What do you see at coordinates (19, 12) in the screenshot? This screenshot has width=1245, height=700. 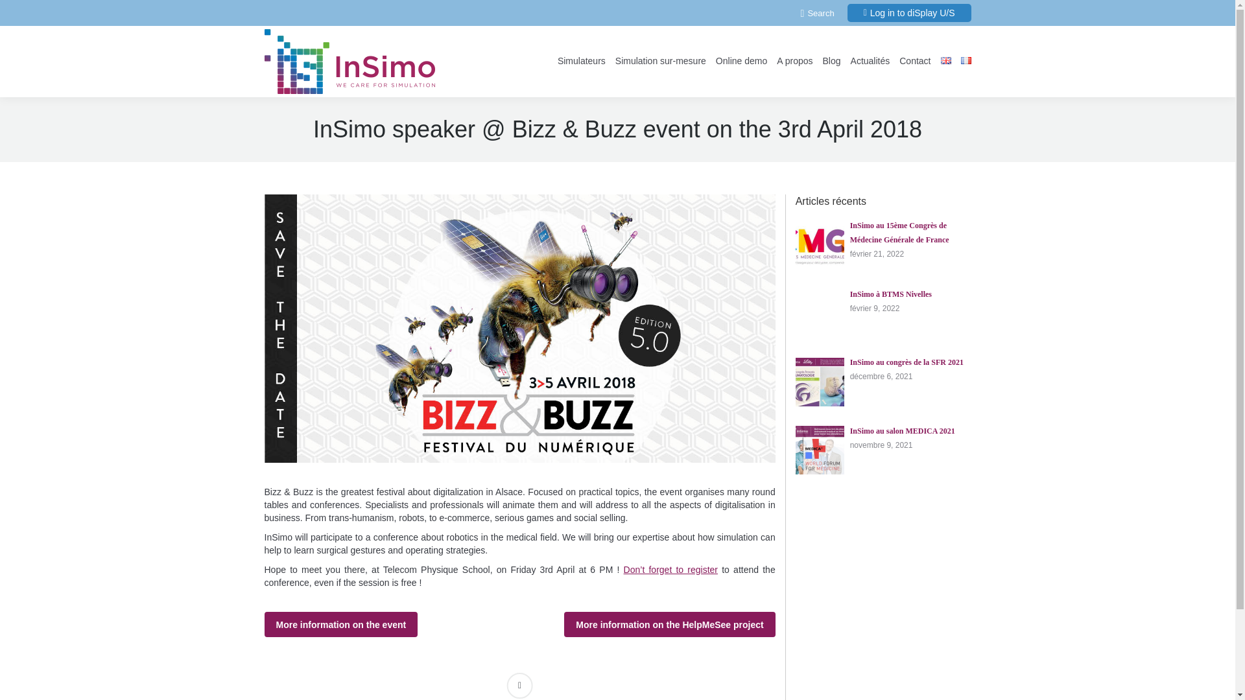 I see `Go!` at bounding box center [19, 12].